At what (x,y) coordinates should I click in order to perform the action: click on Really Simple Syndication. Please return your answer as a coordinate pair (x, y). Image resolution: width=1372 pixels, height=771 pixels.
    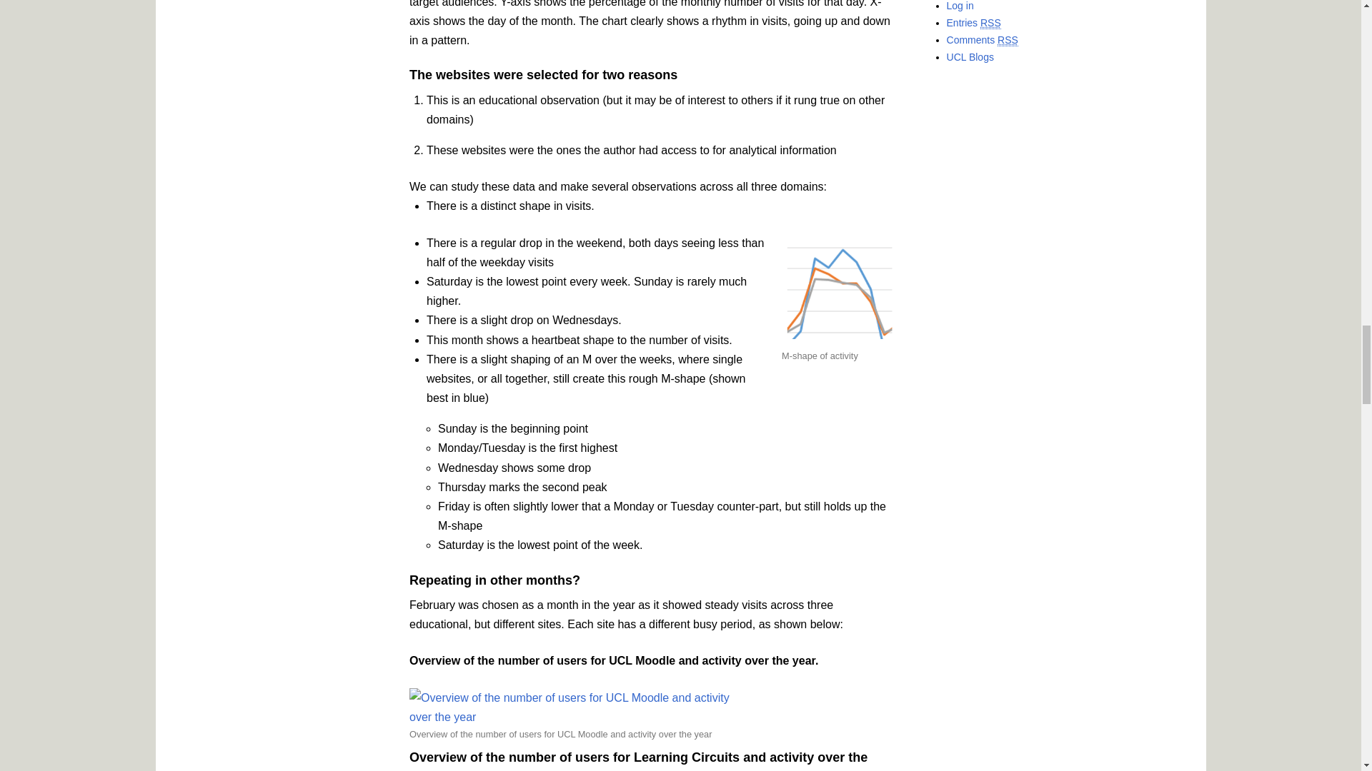
    Looking at the image, I should click on (1008, 40).